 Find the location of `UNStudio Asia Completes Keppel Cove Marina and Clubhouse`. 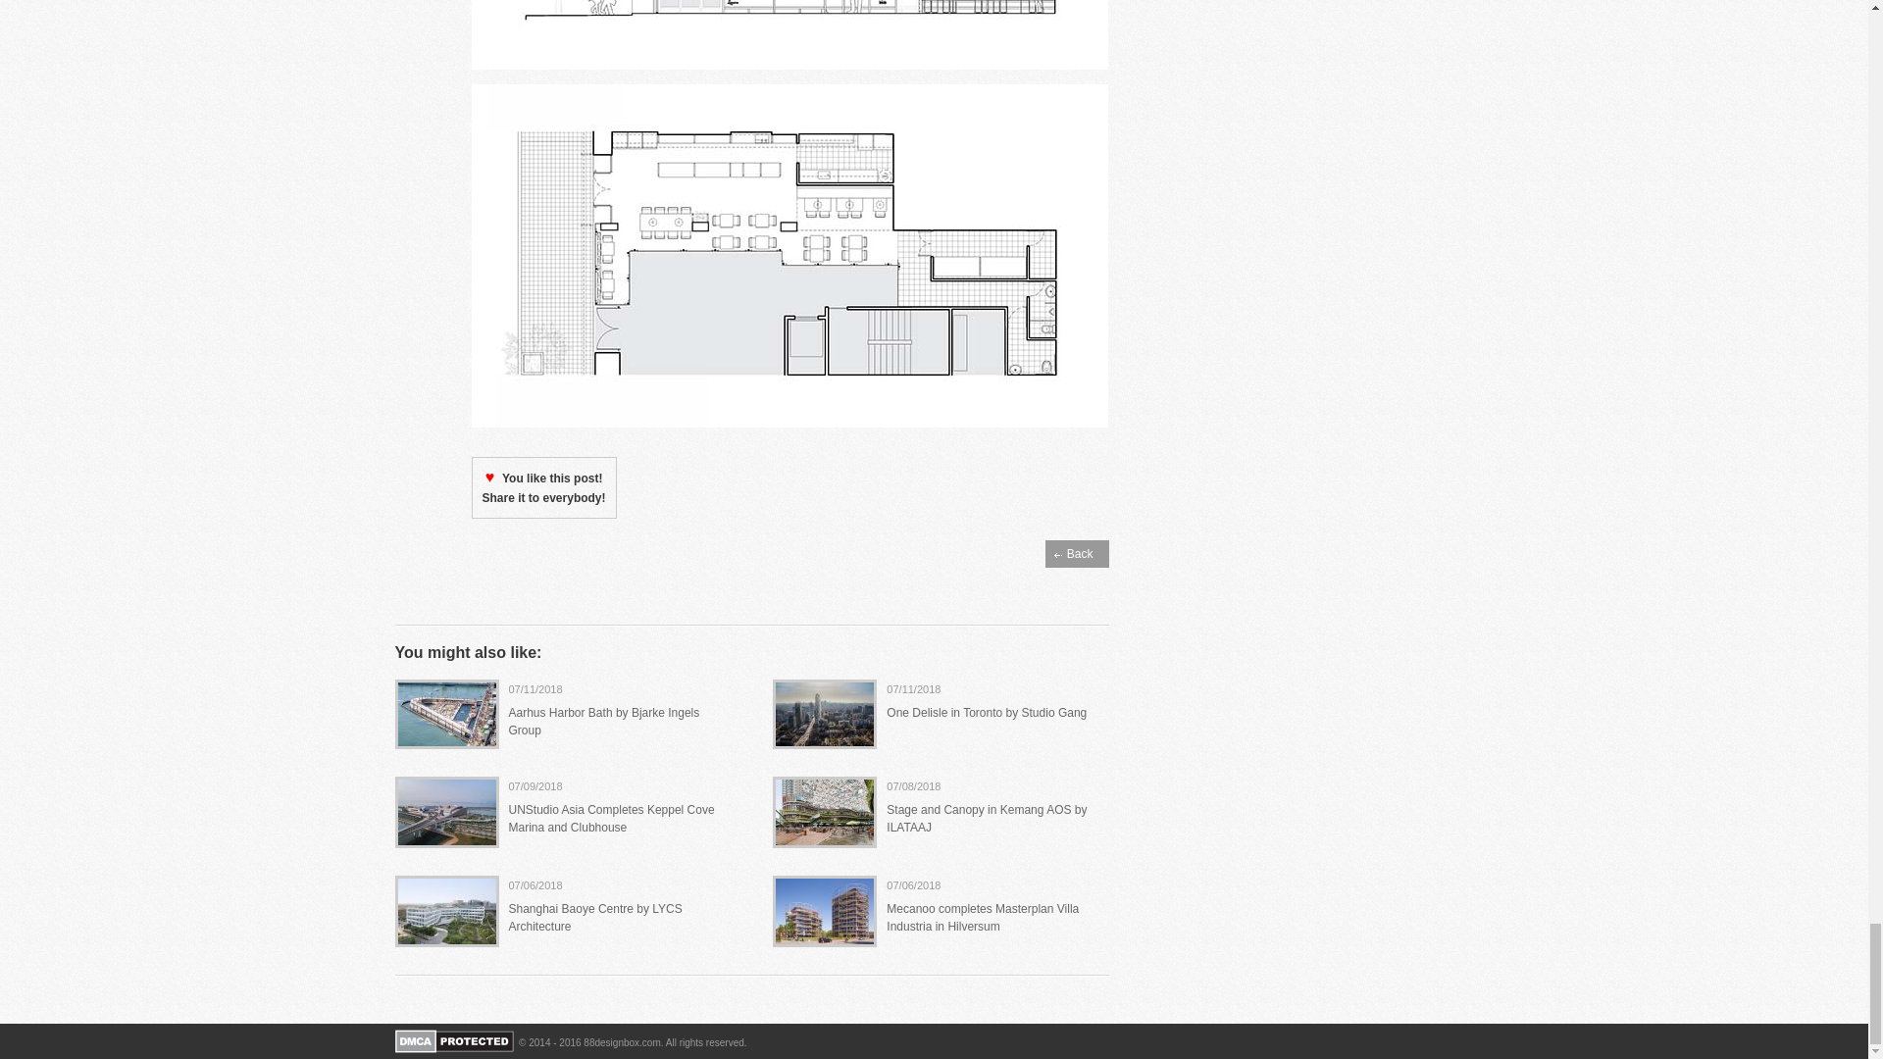

UNStudio Asia Completes Keppel Cove Marina and Clubhouse is located at coordinates (610, 818).